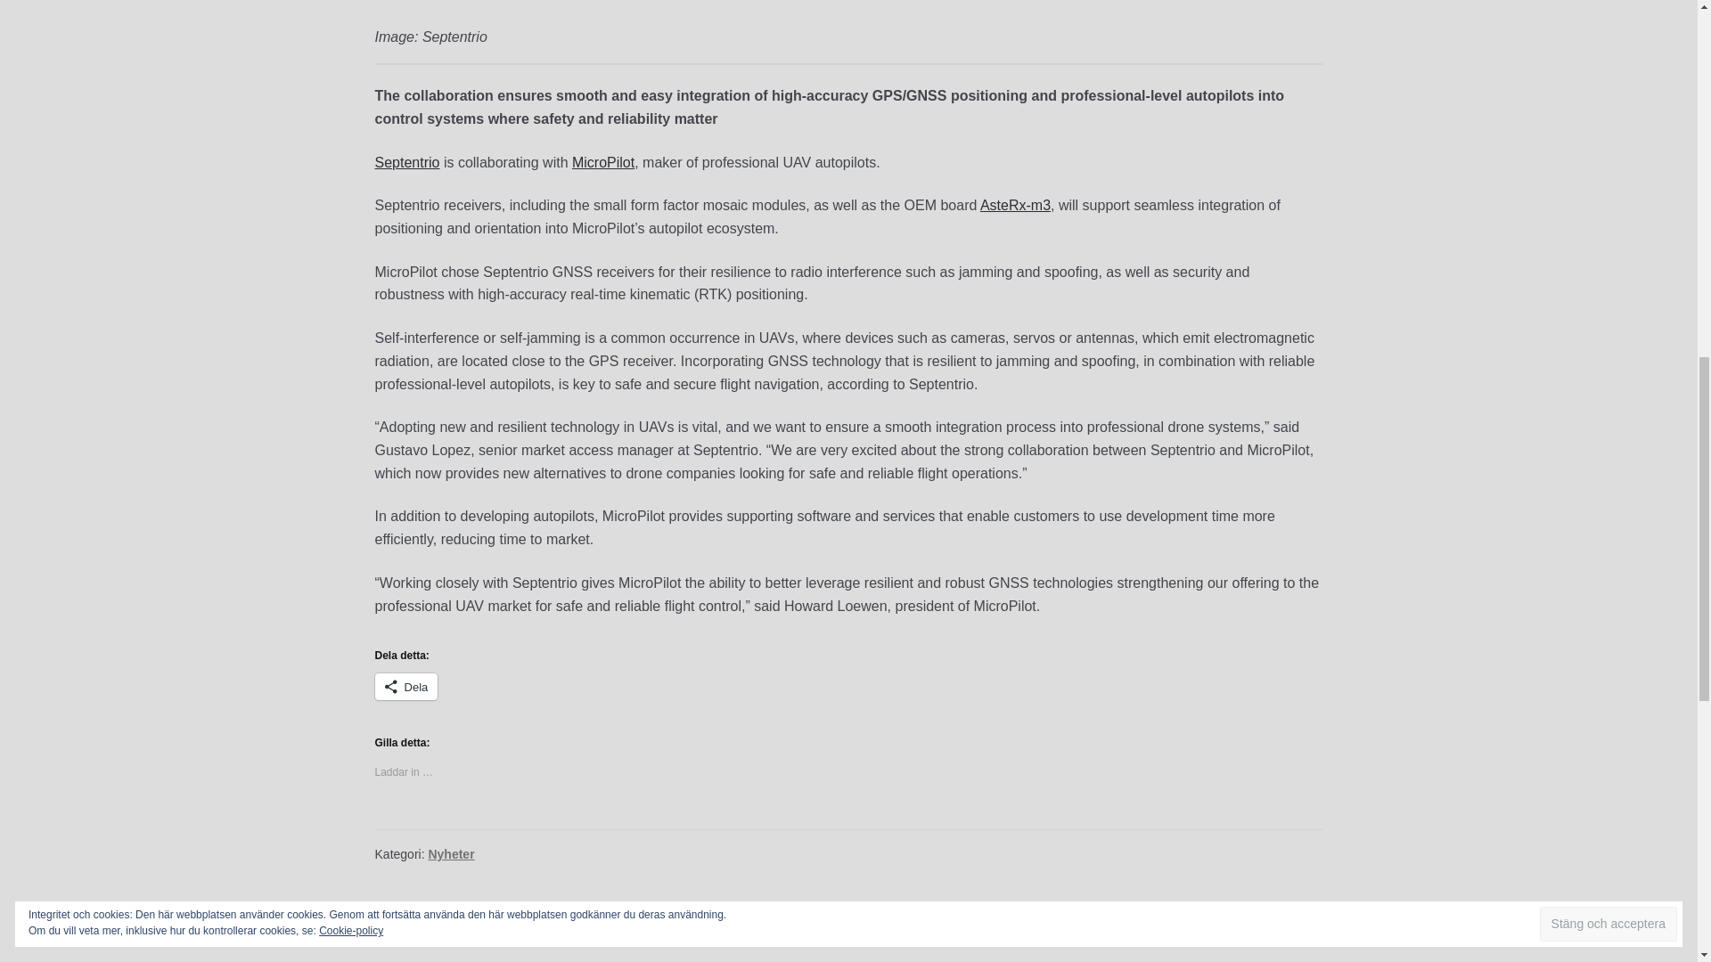  What do you see at coordinates (451, 853) in the screenshot?
I see `Nyheter` at bounding box center [451, 853].